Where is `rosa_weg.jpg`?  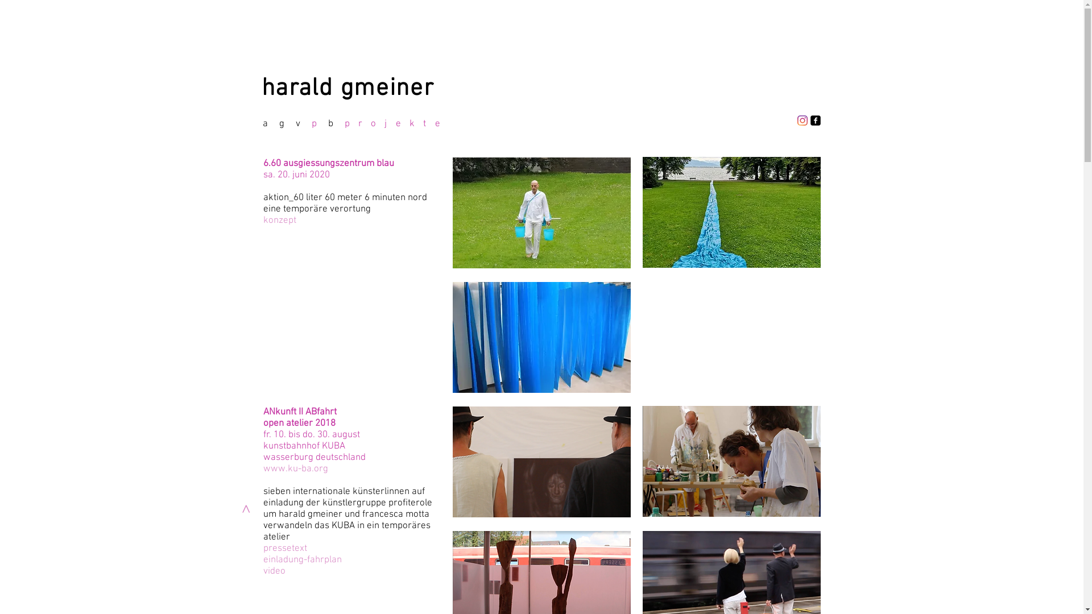 rosa_weg.jpg is located at coordinates (731, 213).